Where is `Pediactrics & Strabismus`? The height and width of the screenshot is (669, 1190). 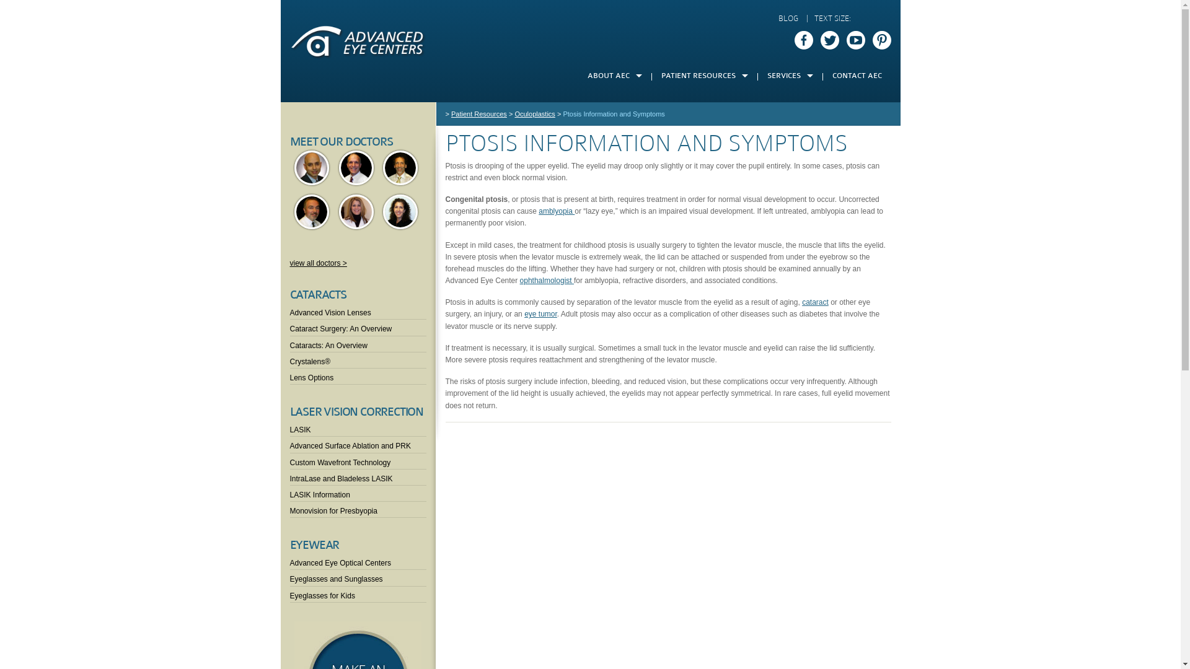 Pediactrics & Strabismus is located at coordinates (705, 304).